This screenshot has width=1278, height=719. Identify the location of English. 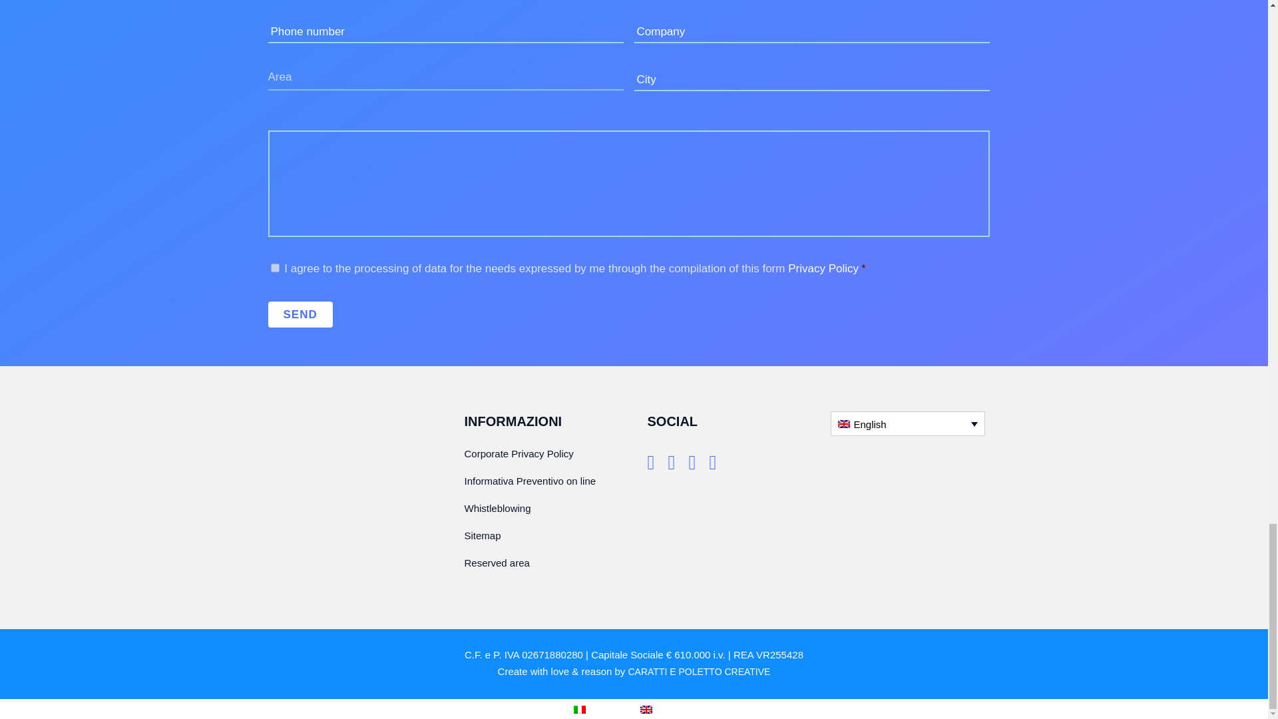
(646, 710).